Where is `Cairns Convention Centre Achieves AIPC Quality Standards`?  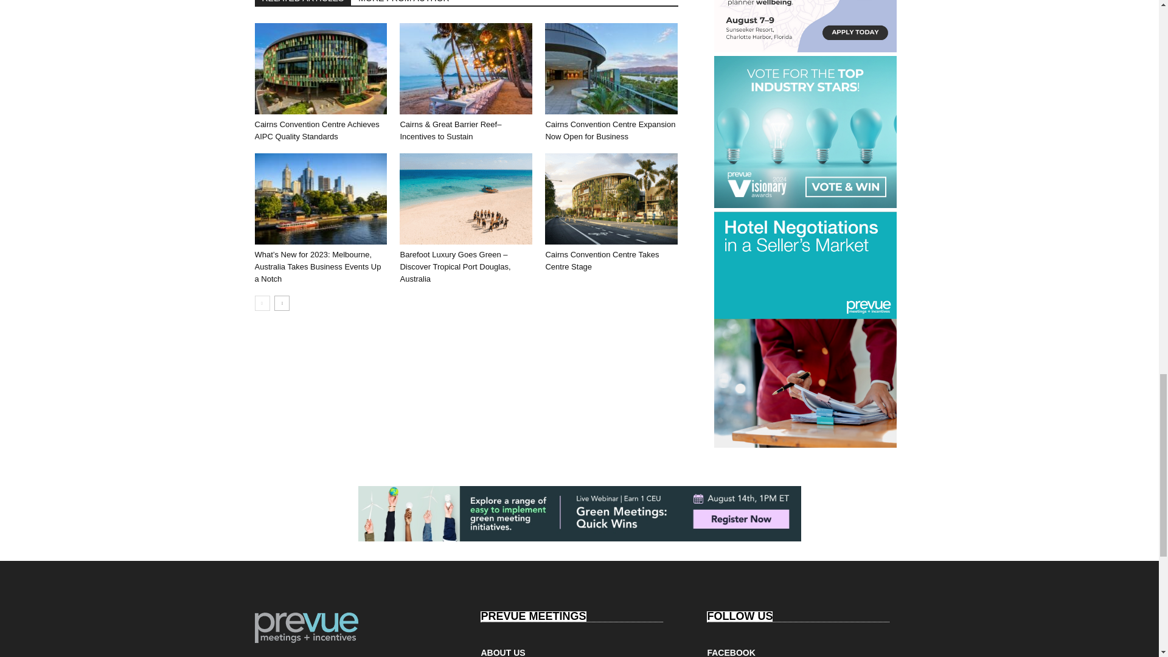 Cairns Convention Centre Achieves AIPC Quality Standards is located at coordinates (320, 68).